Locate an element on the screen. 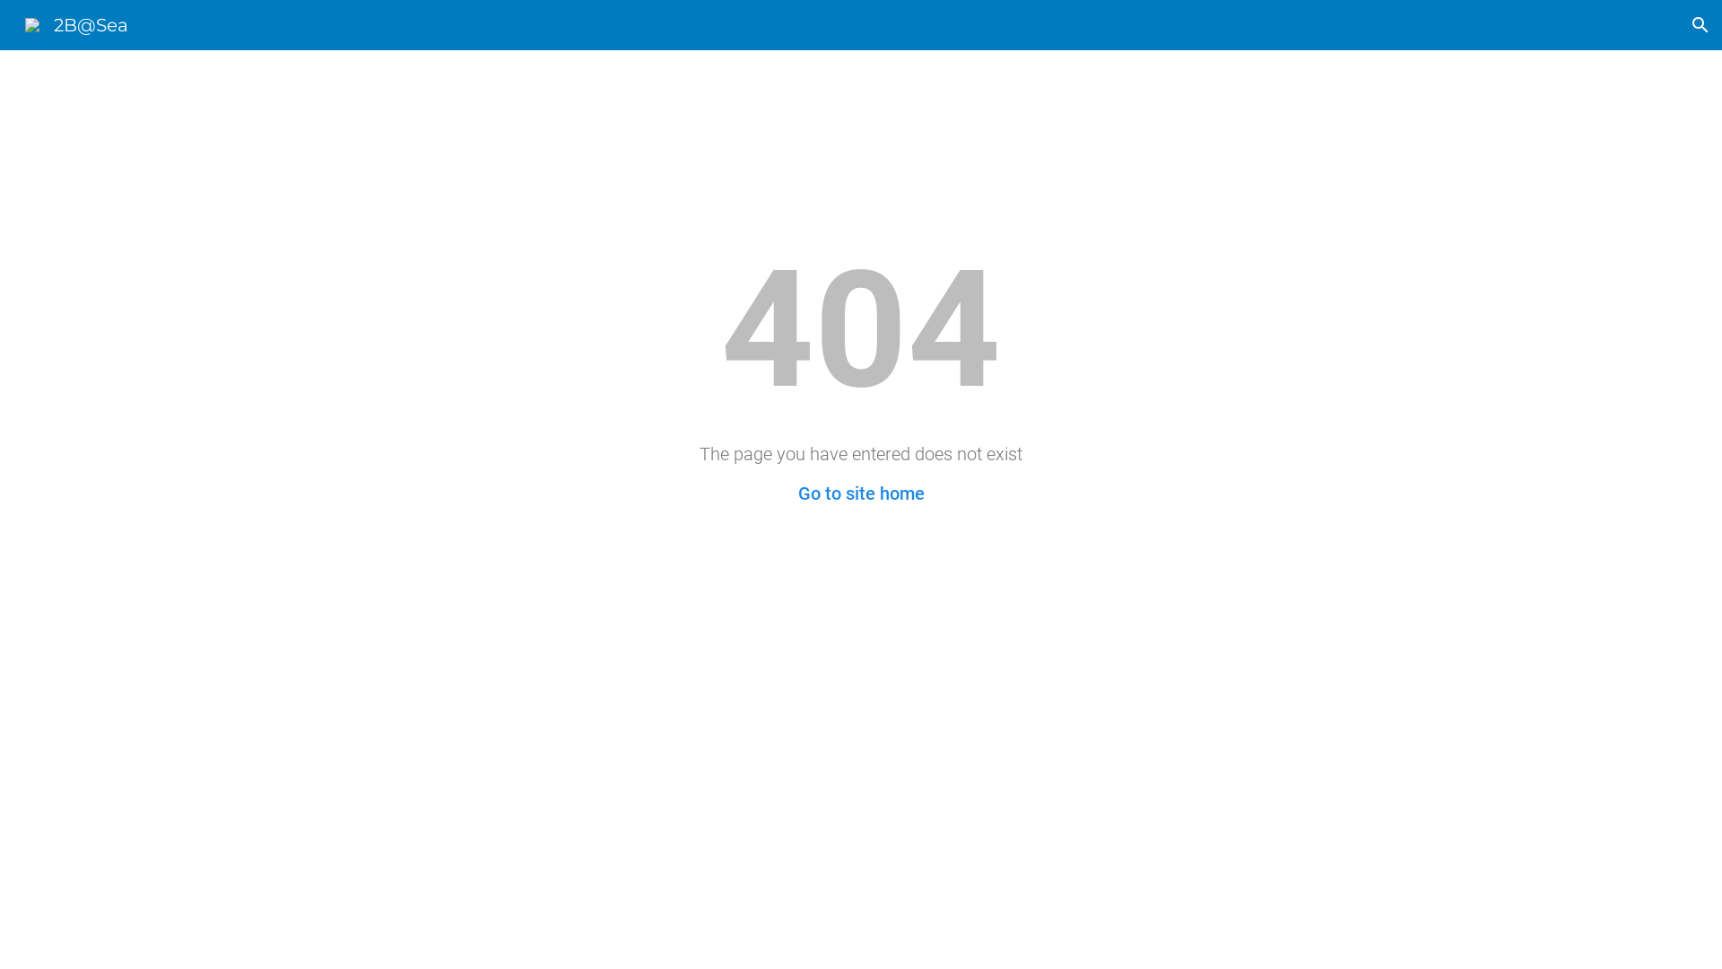 The image size is (1722, 969). 2B@Sea is located at coordinates (77, 23).